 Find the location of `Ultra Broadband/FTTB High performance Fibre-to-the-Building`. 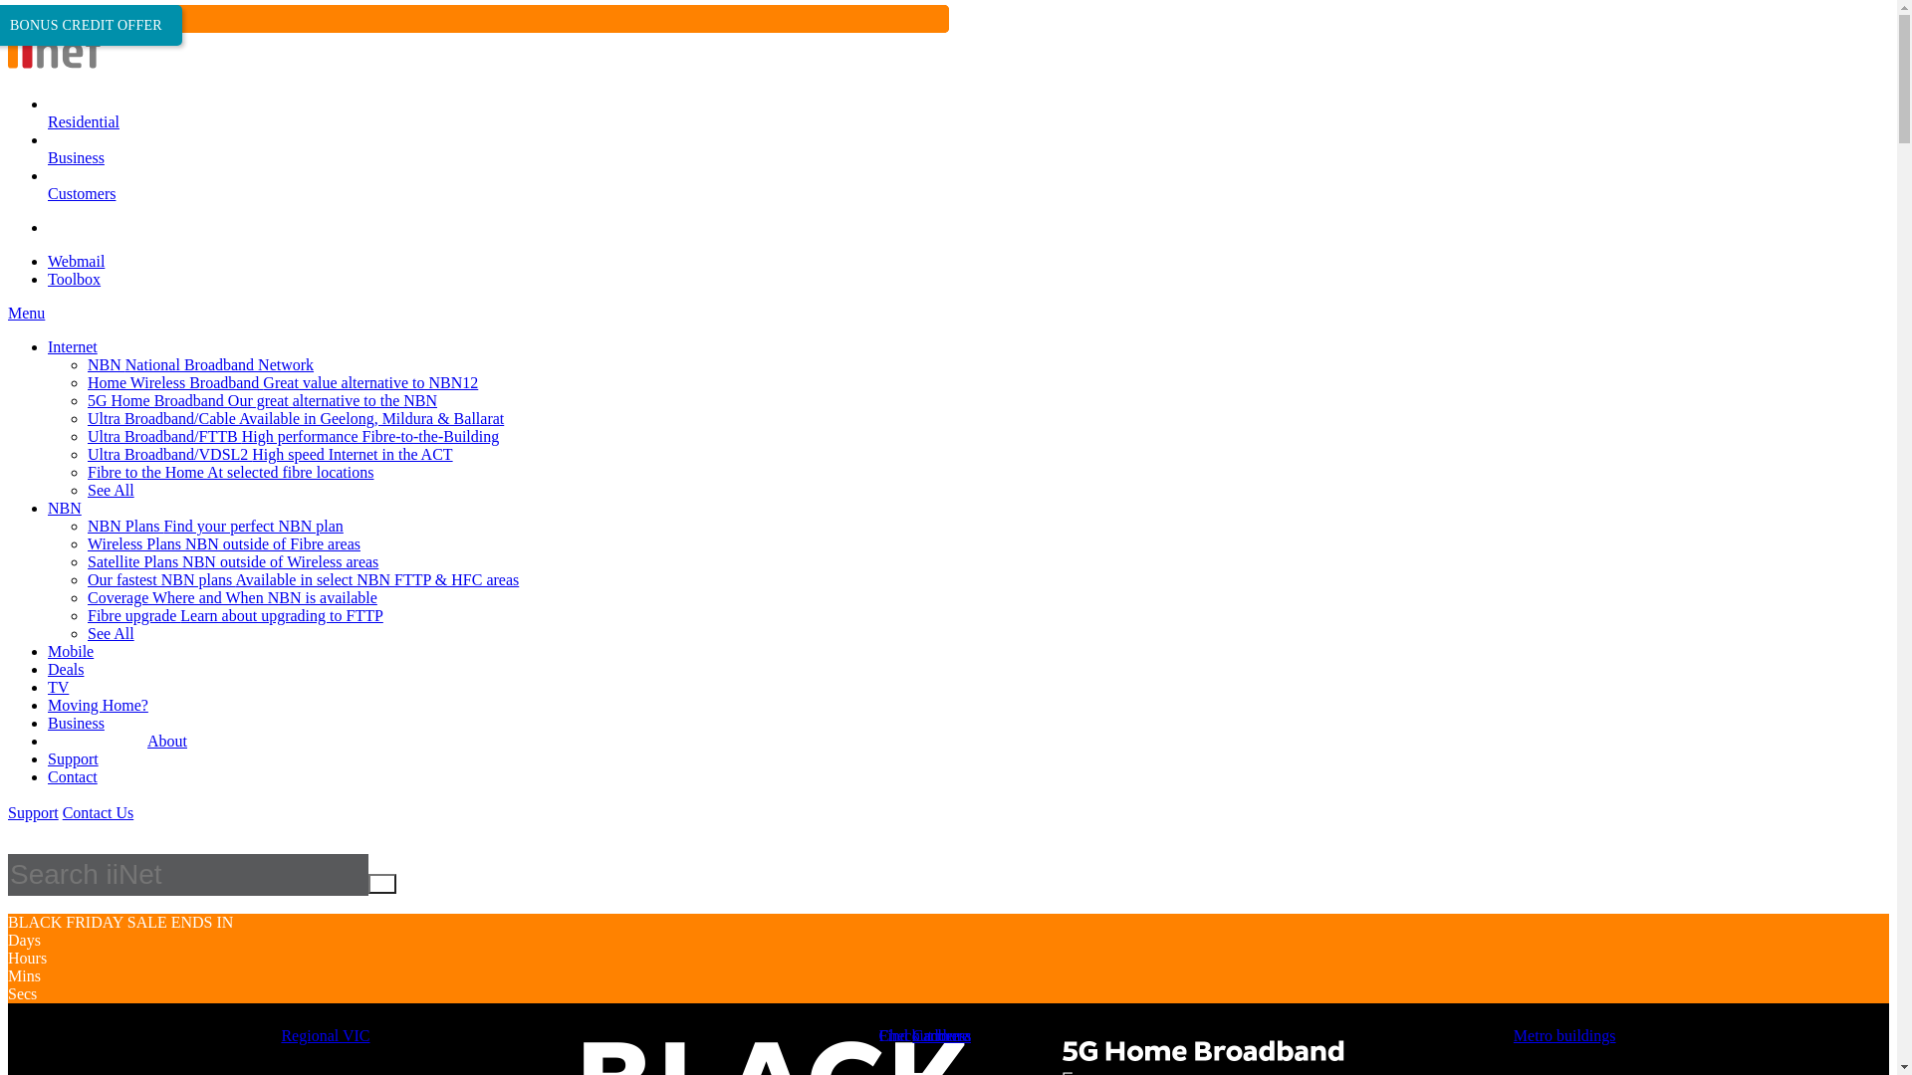

Ultra Broadband/FTTB High performance Fibre-to-the-Building is located at coordinates (293, 436).